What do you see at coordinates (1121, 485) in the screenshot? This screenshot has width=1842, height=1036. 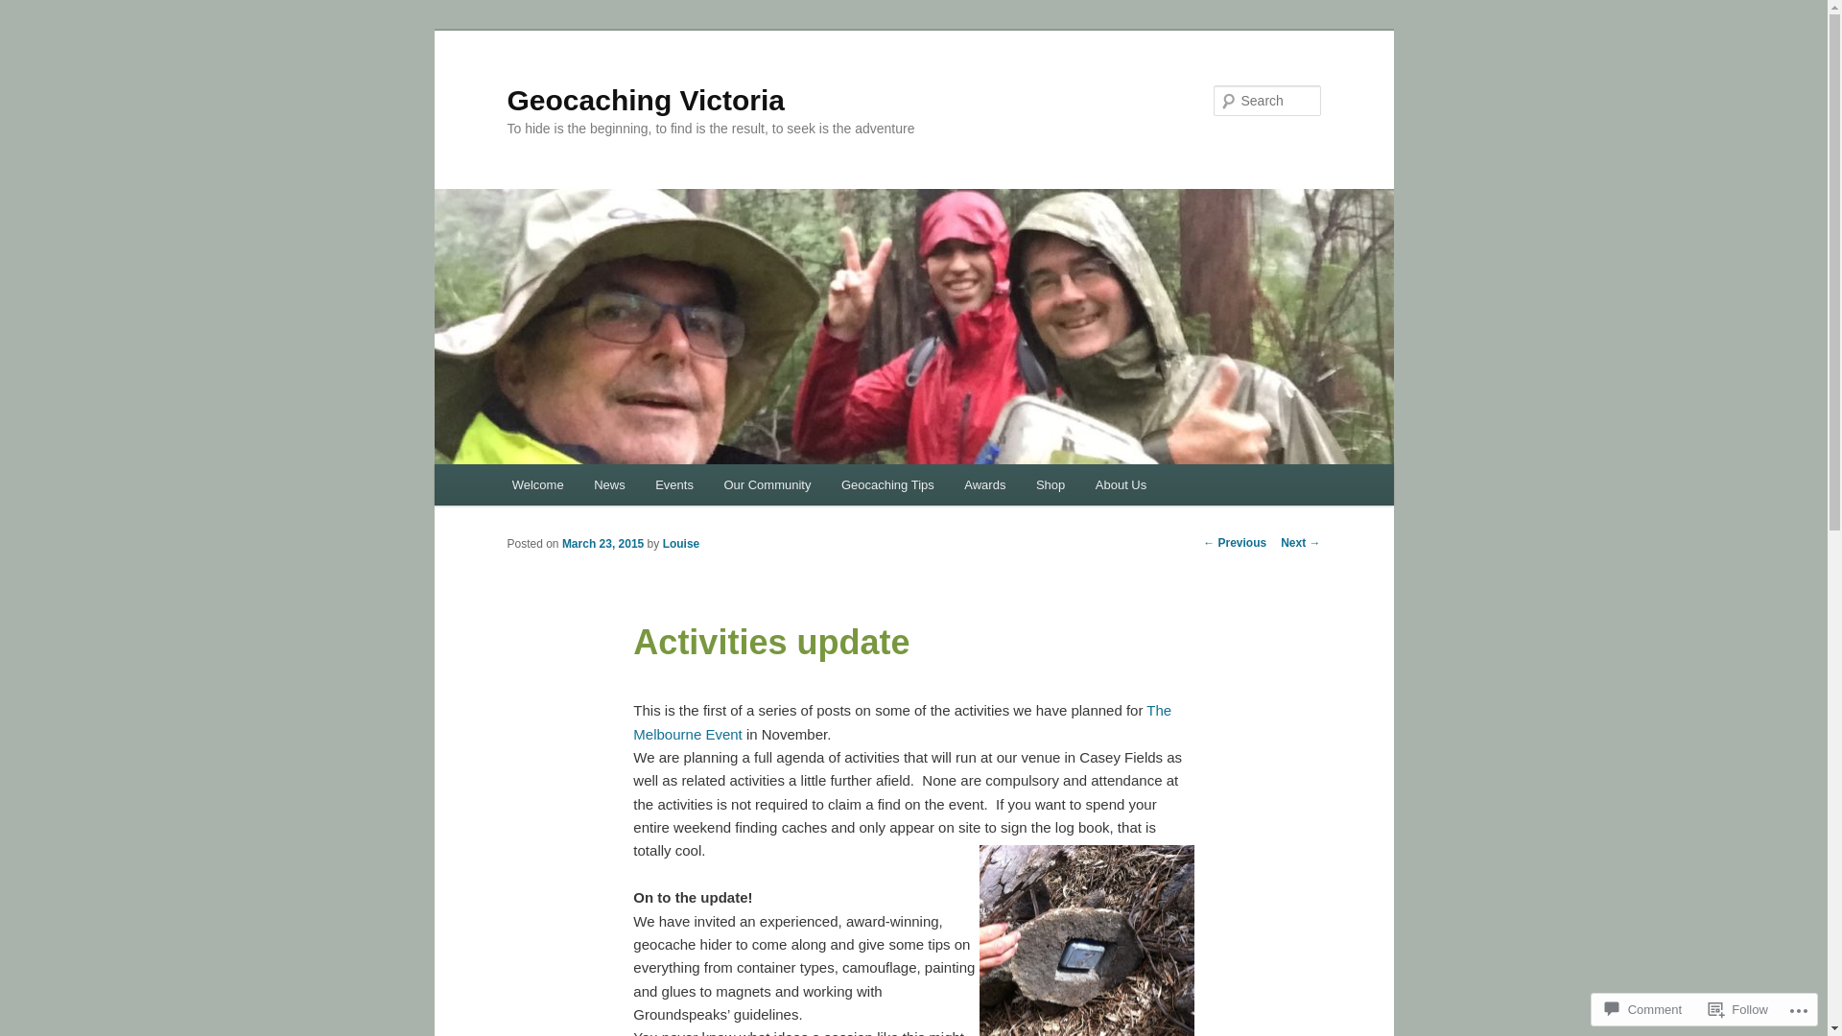 I see `About Us` at bounding box center [1121, 485].